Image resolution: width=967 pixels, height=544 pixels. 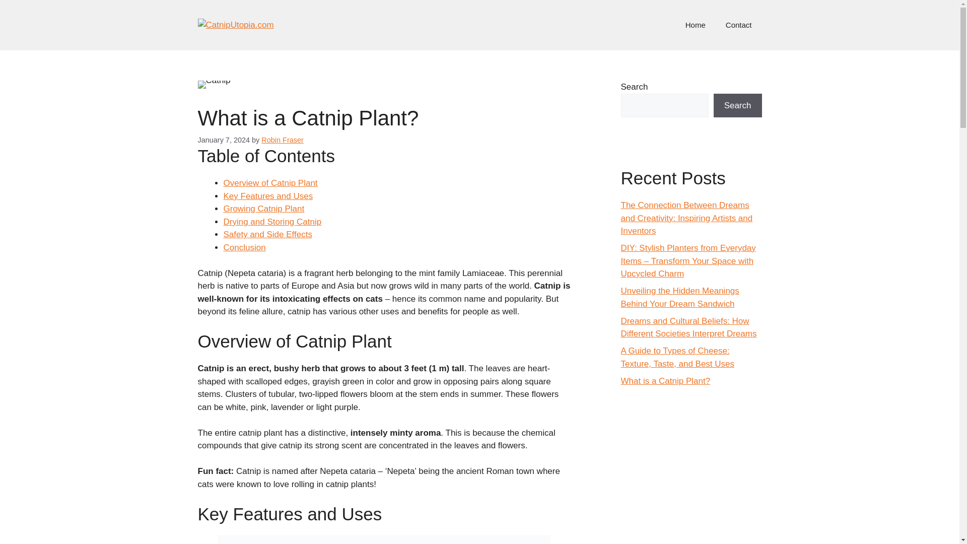 What do you see at coordinates (264, 209) in the screenshot?
I see `Growing Catnip Plant` at bounding box center [264, 209].